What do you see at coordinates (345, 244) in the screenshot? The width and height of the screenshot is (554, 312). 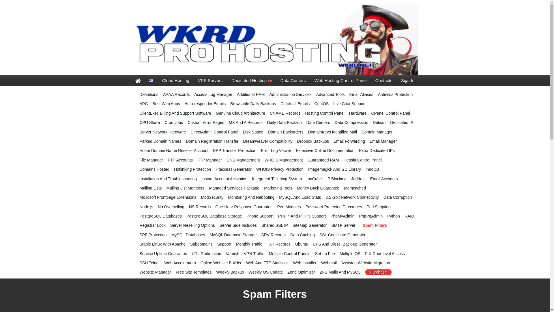 I see `UPS And Diesel Back-up Generator` at bounding box center [345, 244].